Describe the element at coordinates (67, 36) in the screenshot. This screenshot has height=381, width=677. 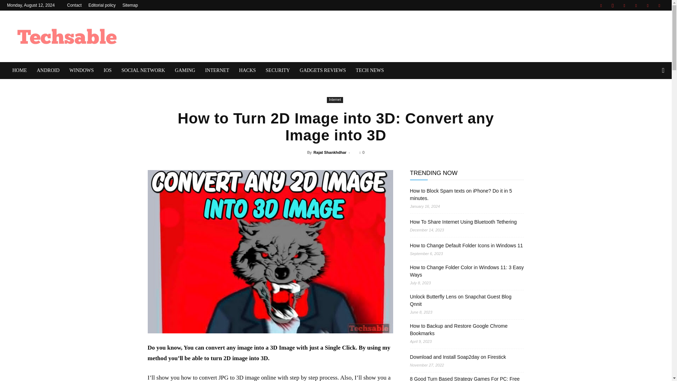
I see `Techsable` at that location.